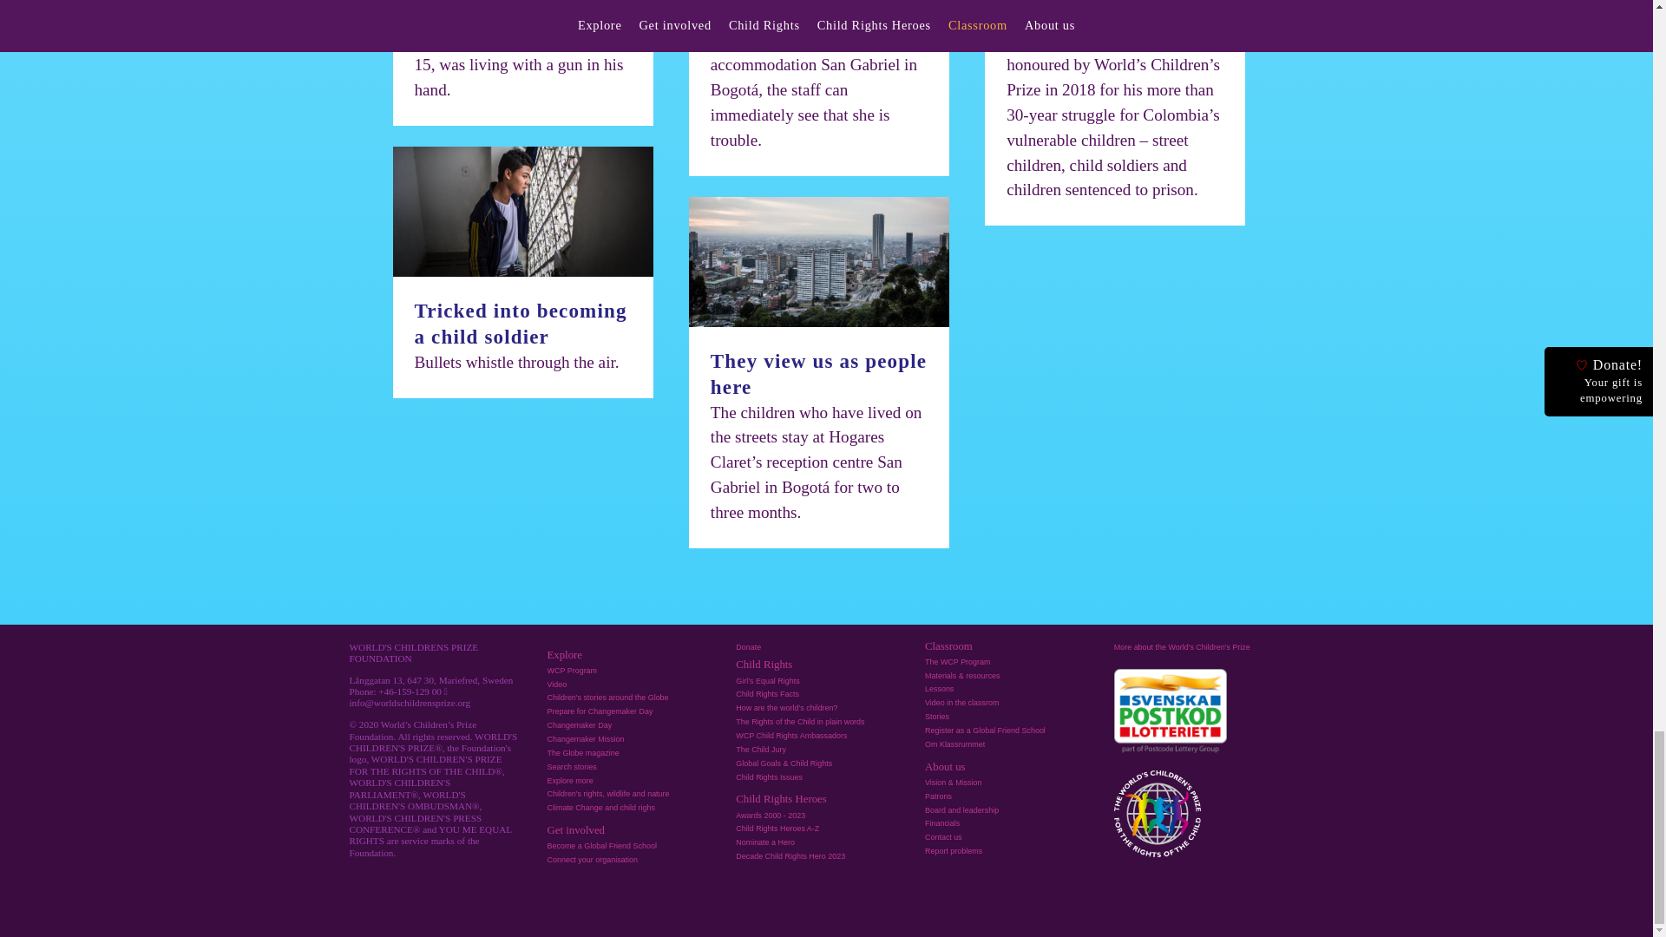  What do you see at coordinates (607, 698) in the screenshot?
I see `Children's stories around the Globe` at bounding box center [607, 698].